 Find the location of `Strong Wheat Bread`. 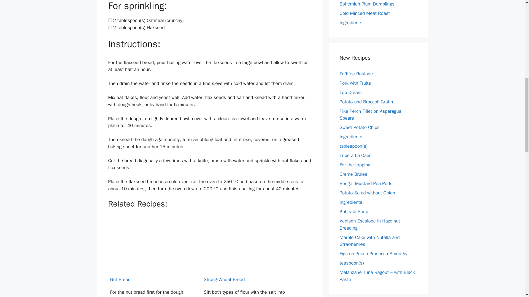

Strong Wheat Bread is located at coordinates (245, 256).